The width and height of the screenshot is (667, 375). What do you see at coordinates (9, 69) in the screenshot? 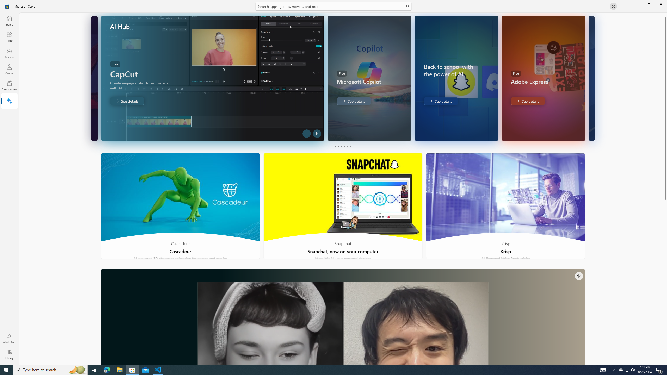
I see `Arcade` at bounding box center [9, 69].